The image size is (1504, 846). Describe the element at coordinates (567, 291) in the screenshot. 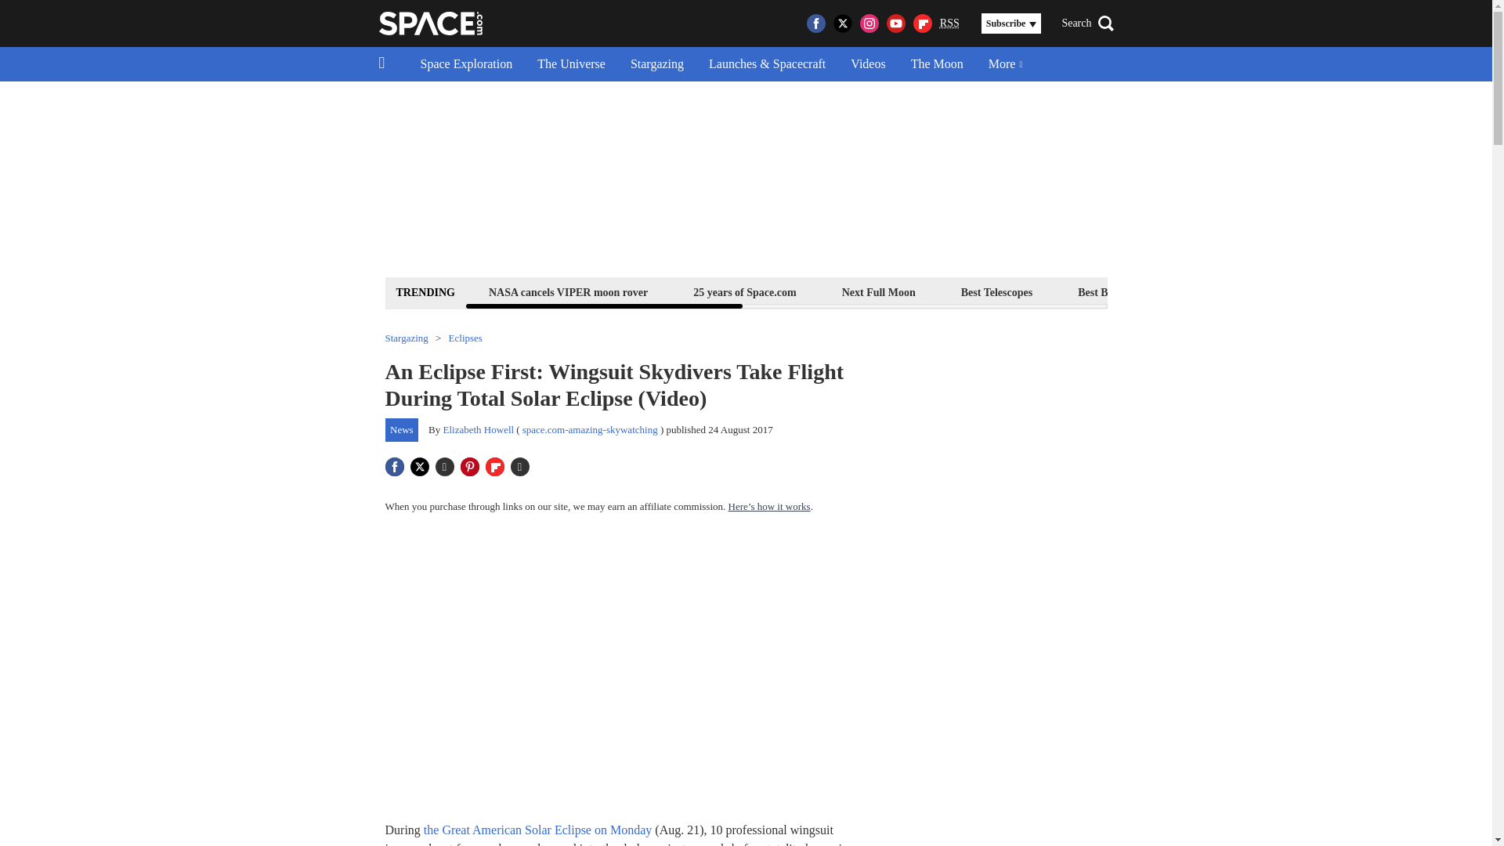

I see `NASA cancels VIPER moon rover` at that location.